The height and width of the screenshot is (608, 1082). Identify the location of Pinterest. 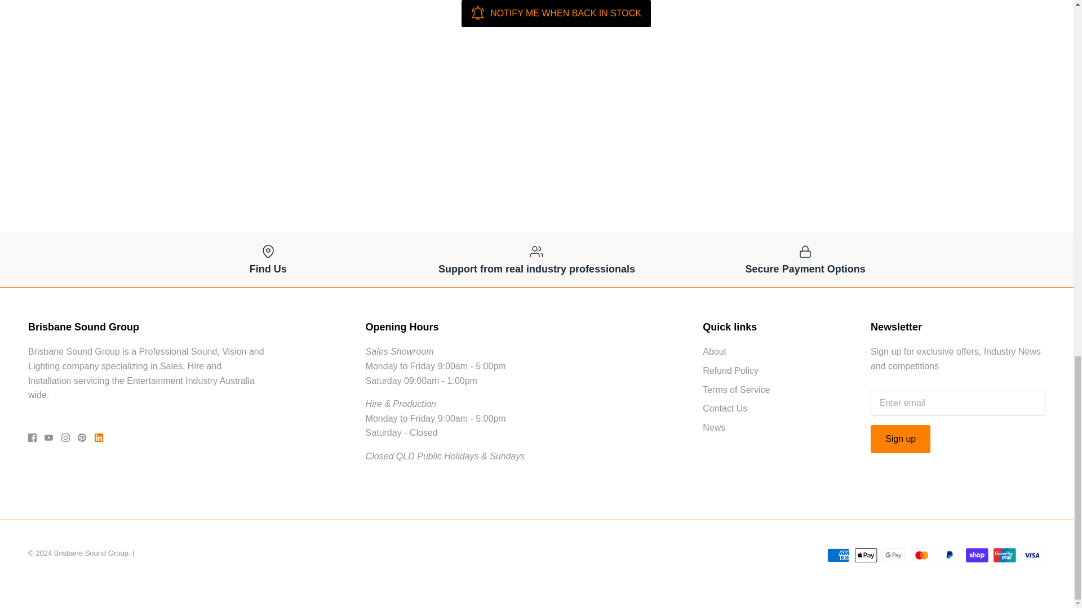
(82, 438).